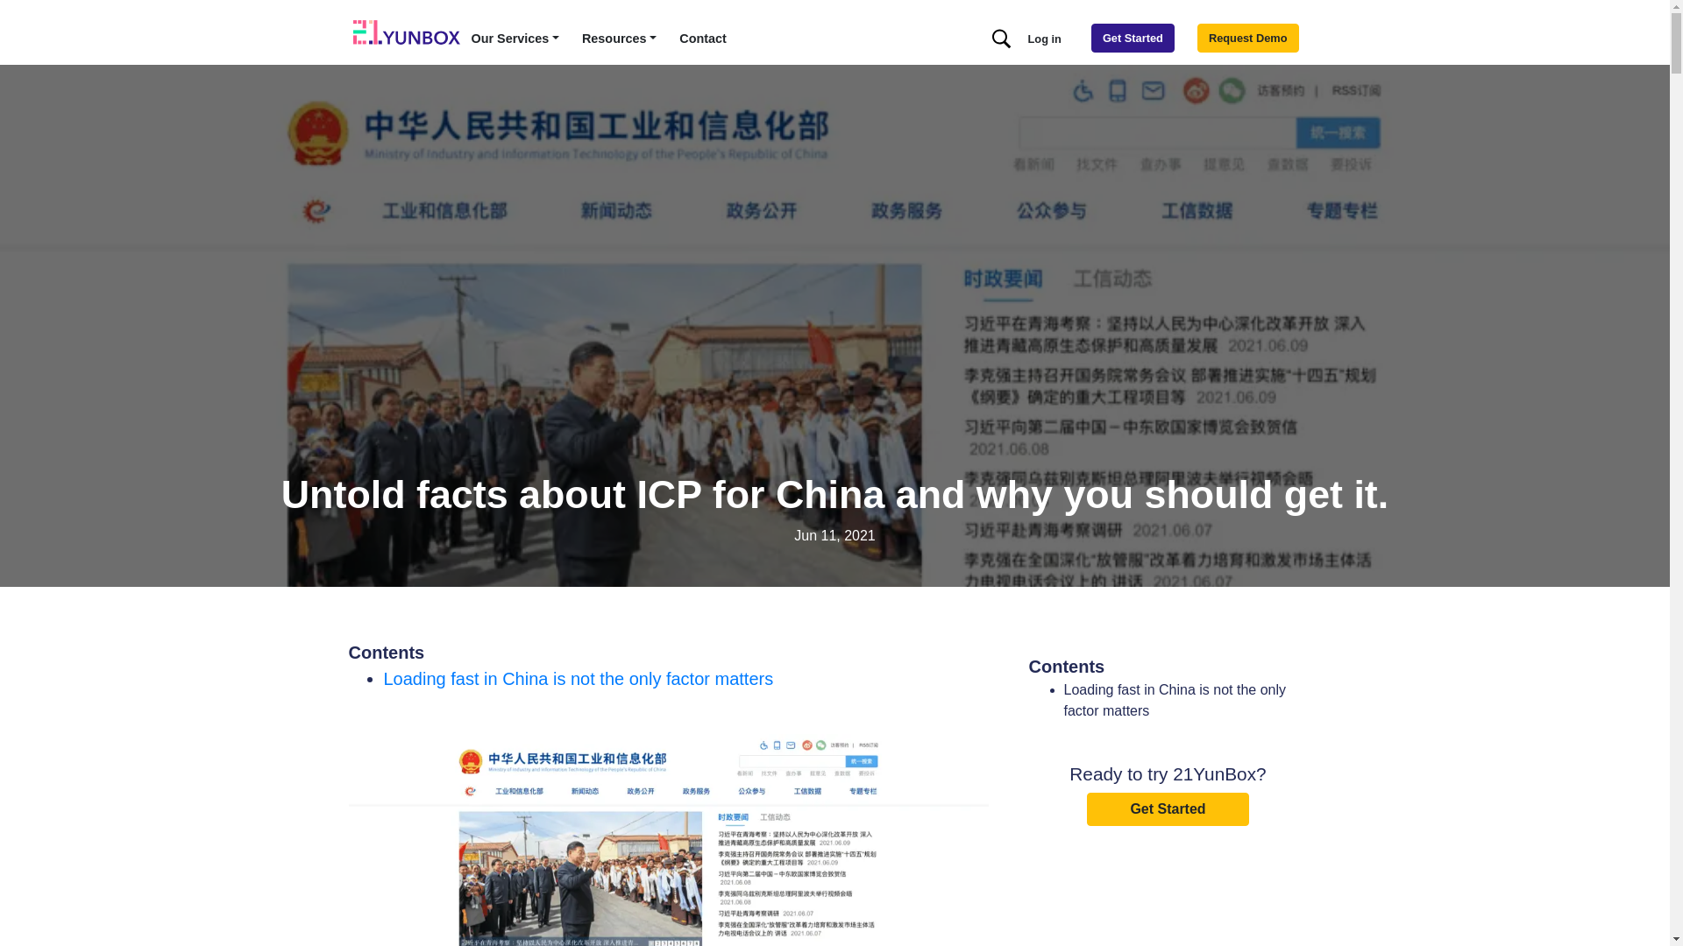 The height and width of the screenshot is (946, 1683). What do you see at coordinates (579, 679) in the screenshot?
I see `Loading fast in China is not the only factor matters` at bounding box center [579, 679].